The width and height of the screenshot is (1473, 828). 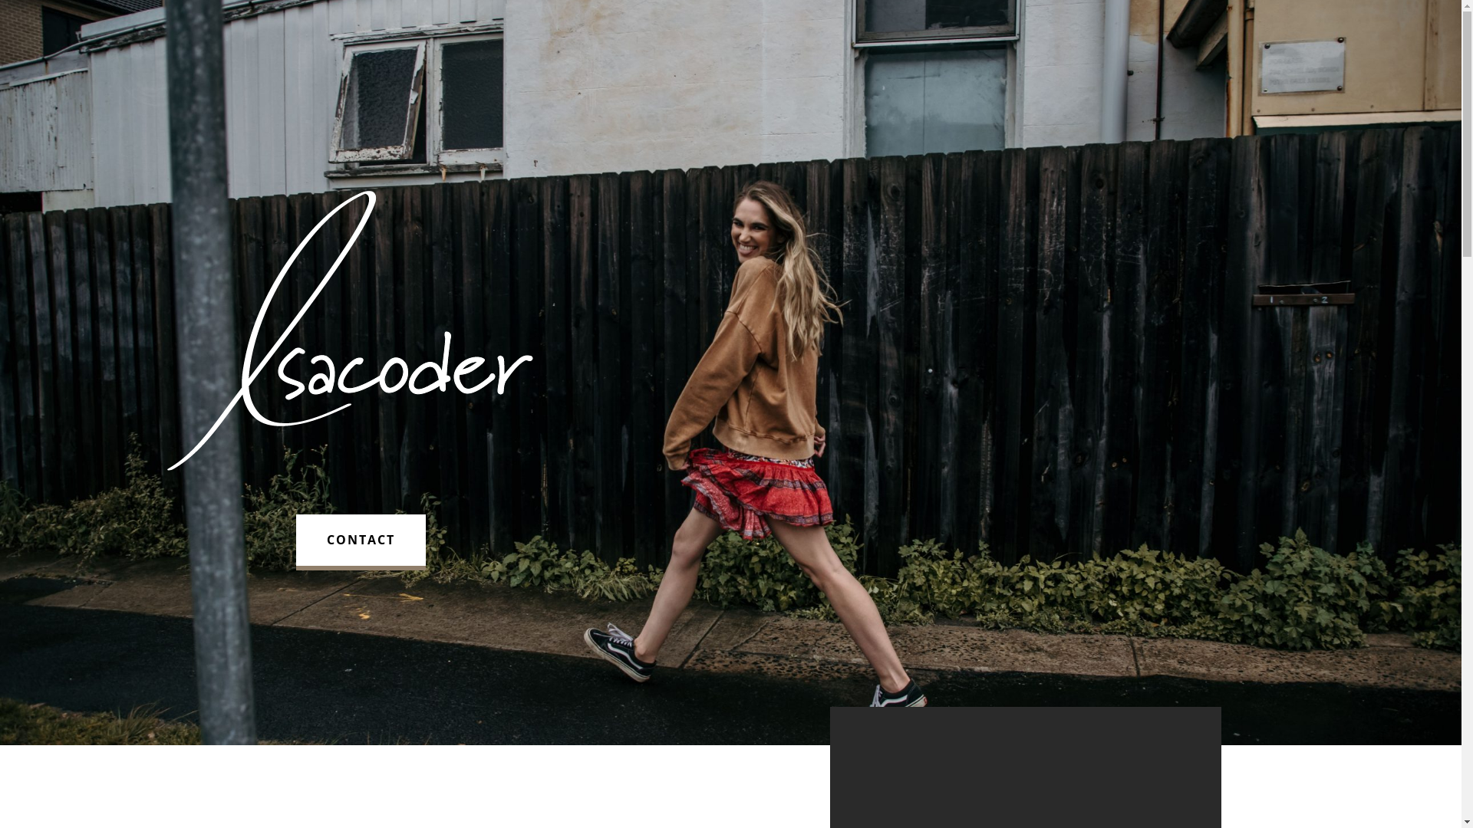 What do you see at coordinates (361, 331) in the screenshot?
I see `Isacoder` at bounding box center [361, 331].